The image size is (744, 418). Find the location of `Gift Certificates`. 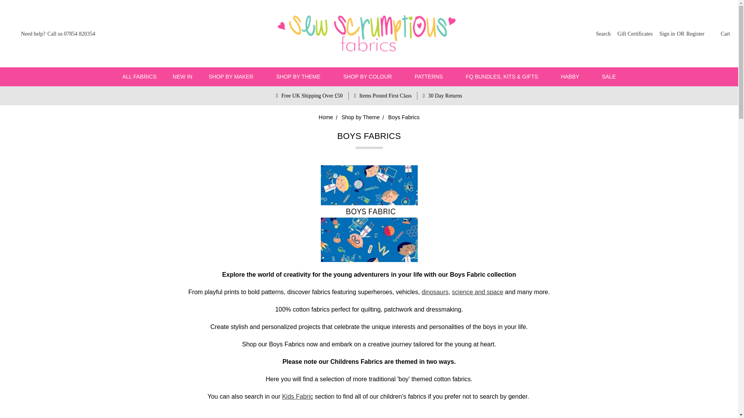

Gift Certificates is located at coordinates (635, 33).